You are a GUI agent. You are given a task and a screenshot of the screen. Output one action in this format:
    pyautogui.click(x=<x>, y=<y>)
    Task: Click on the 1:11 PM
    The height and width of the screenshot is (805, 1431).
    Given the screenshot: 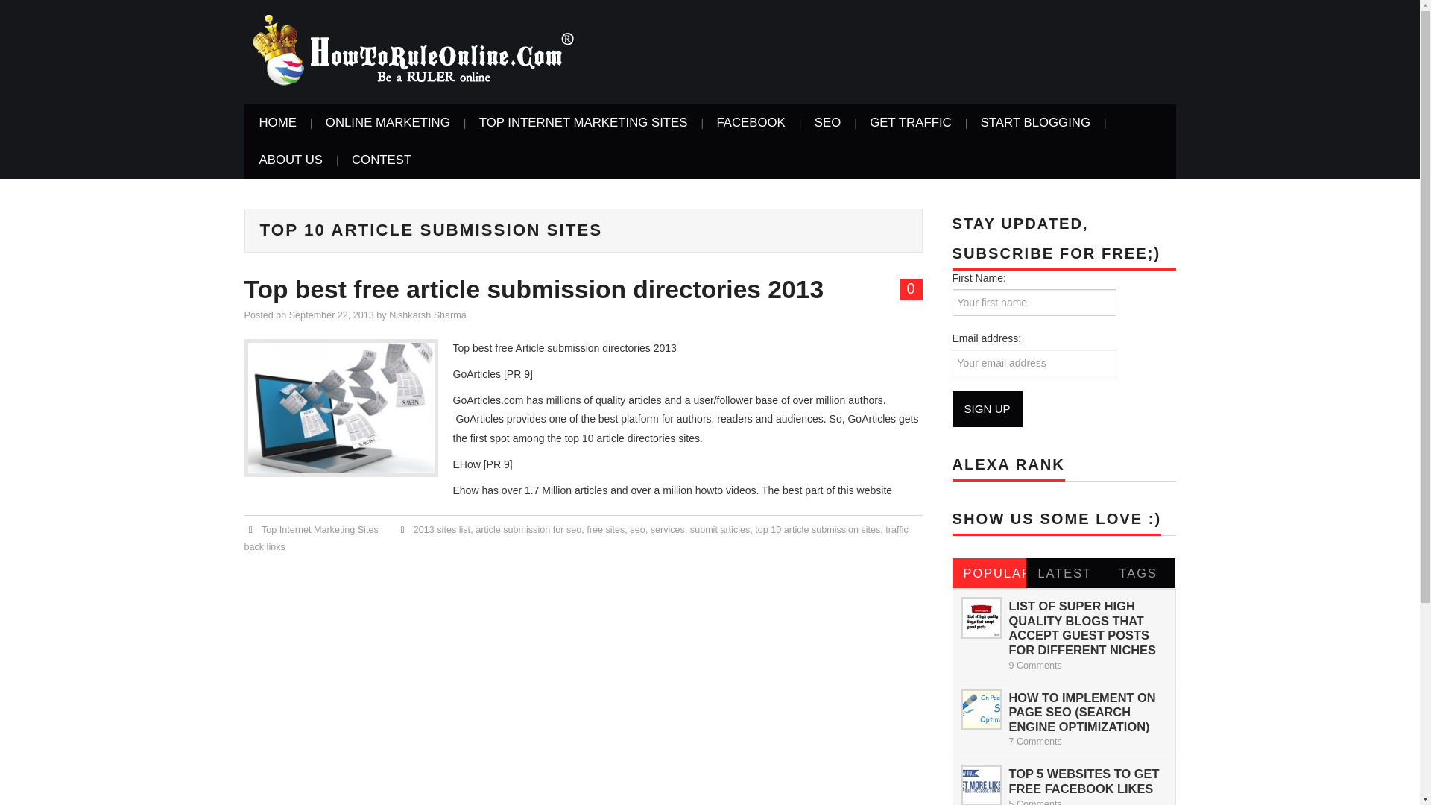 What is the action you would take?
    pyautogui.click(x=331, y=315)
    